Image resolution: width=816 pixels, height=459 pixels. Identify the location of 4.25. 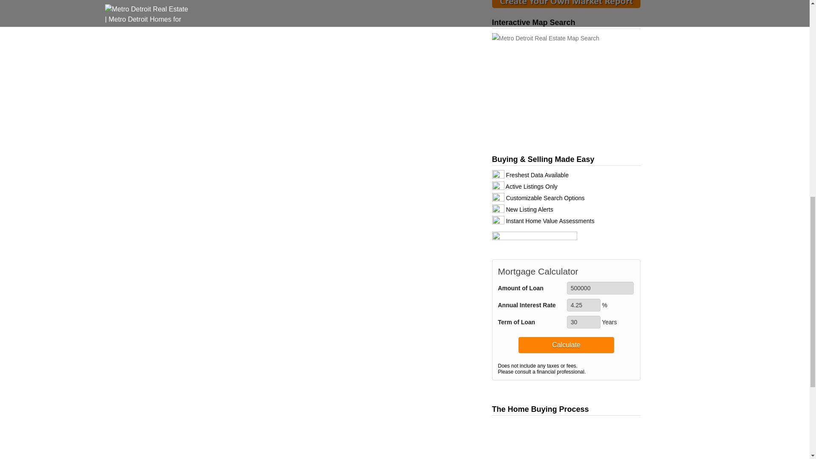
(584, 305).